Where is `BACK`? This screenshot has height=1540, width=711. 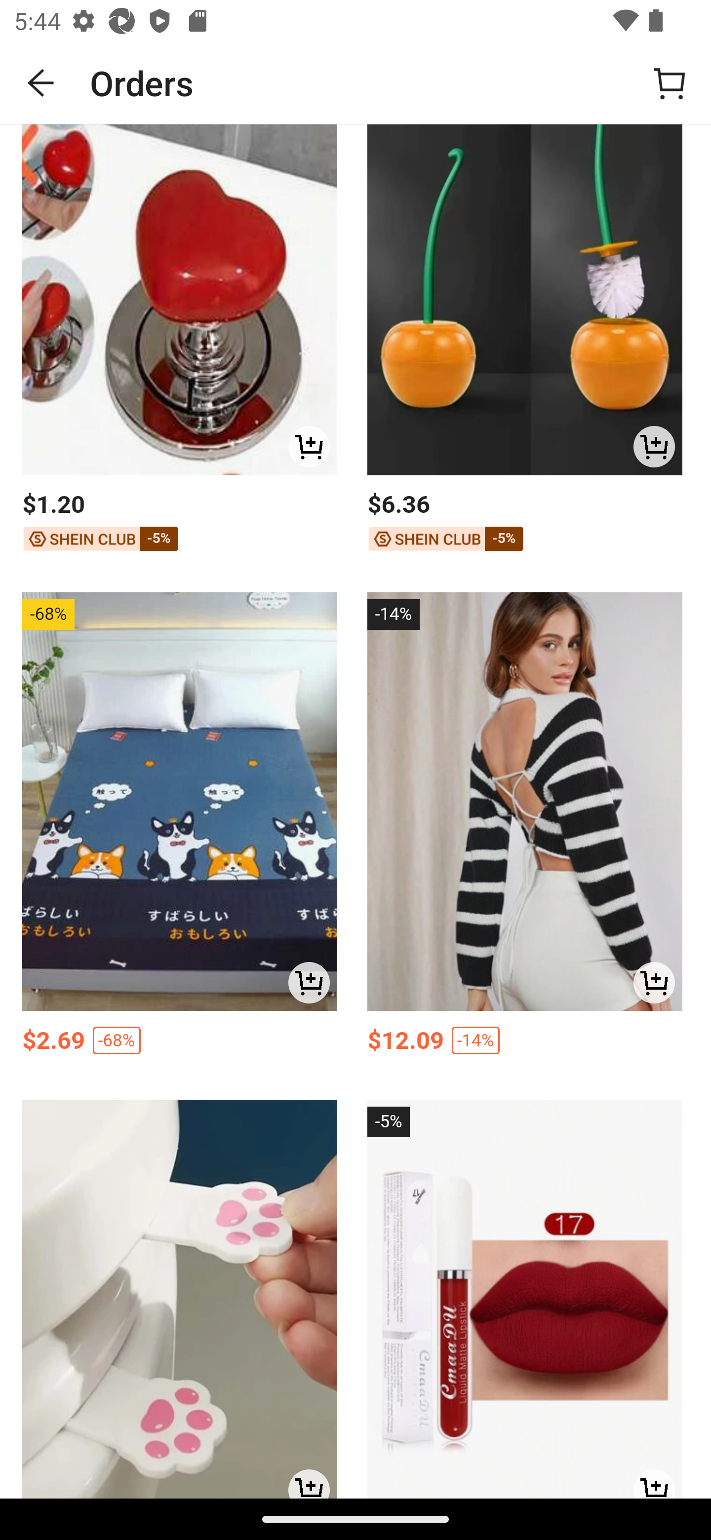 BACK is located at coordinates (41, 83).